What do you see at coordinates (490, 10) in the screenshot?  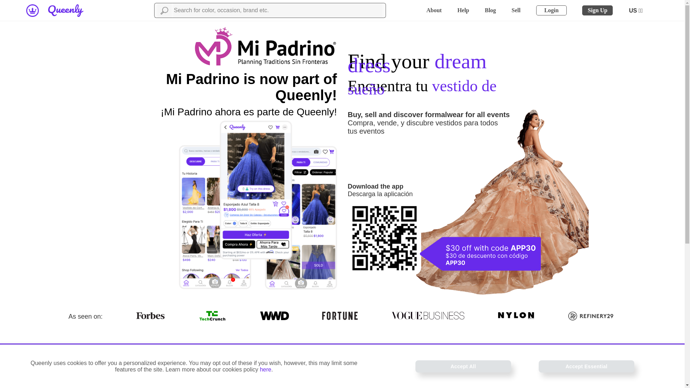 I see `Blog` at bounding box center [490, 10].